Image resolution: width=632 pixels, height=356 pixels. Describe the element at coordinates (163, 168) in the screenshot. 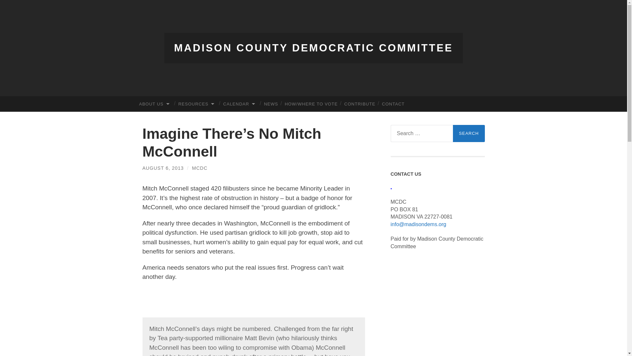

I see `AUGUST 6, 2013` at that location.